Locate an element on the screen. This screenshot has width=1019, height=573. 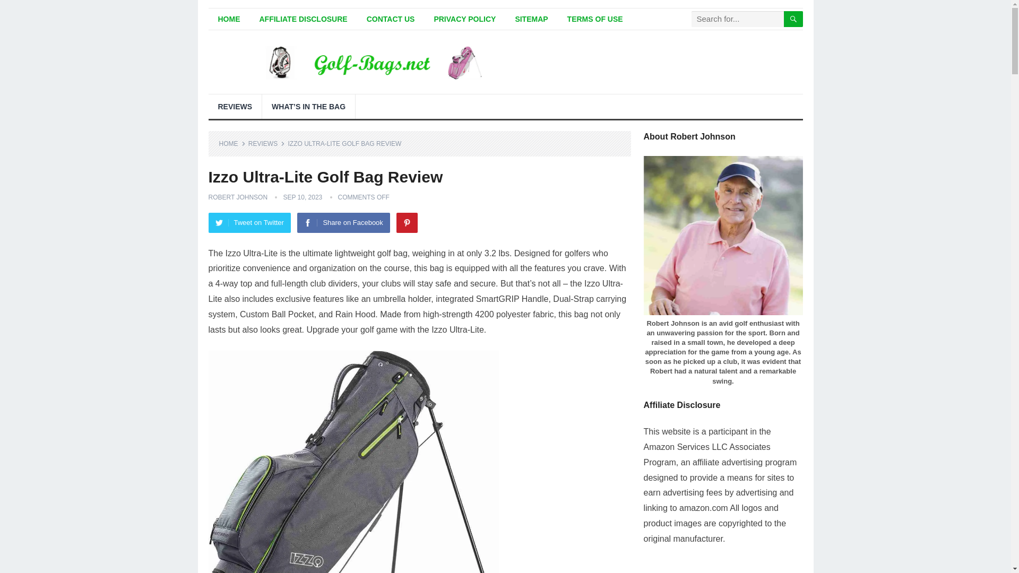
CONTACT US is located at coordinates (391, 19).